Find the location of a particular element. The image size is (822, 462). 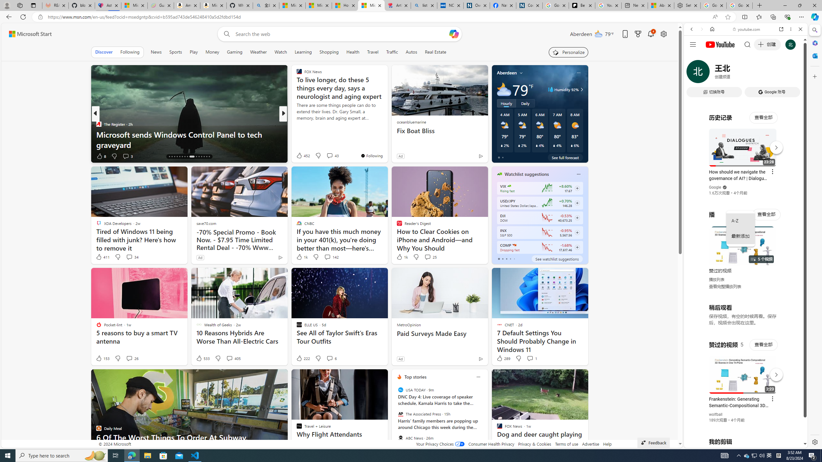

View comments 34 Comment is located at coordinates (132, 257).